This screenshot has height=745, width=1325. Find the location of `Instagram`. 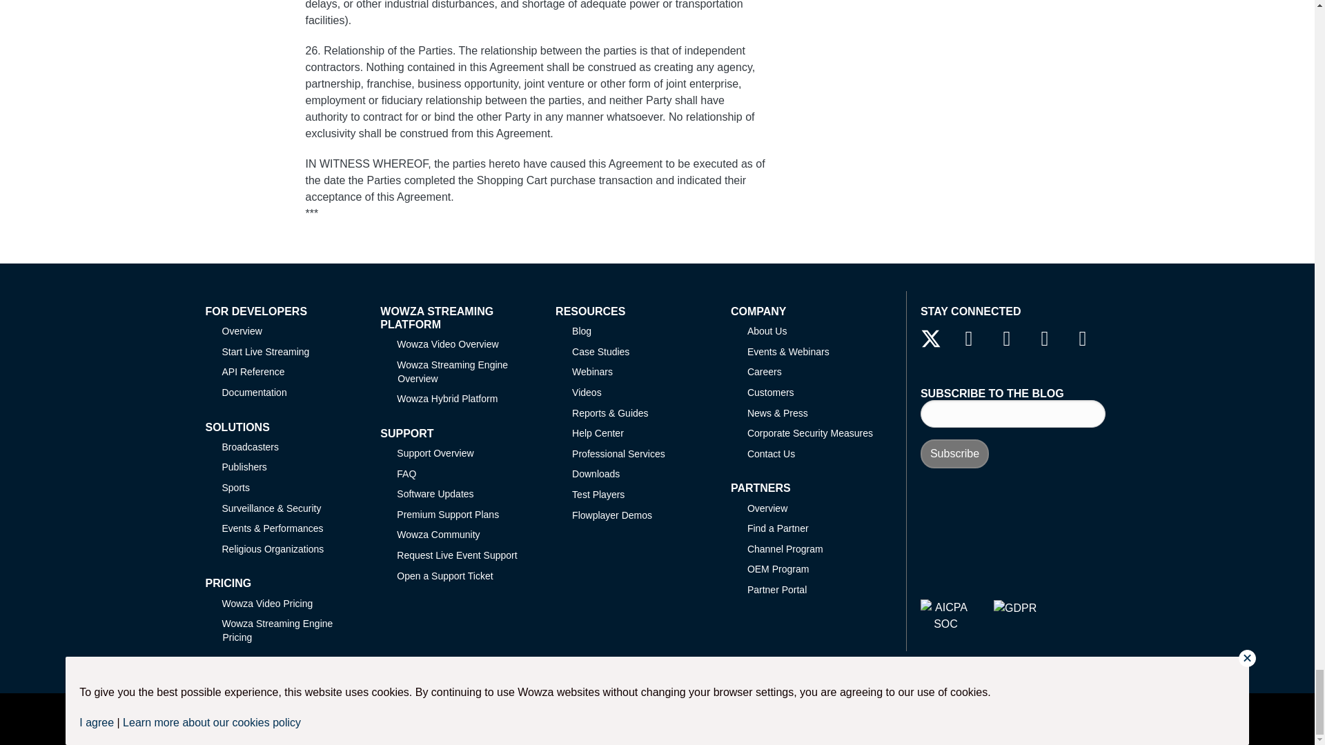

Instagram is located at coordinates (1082, 339).